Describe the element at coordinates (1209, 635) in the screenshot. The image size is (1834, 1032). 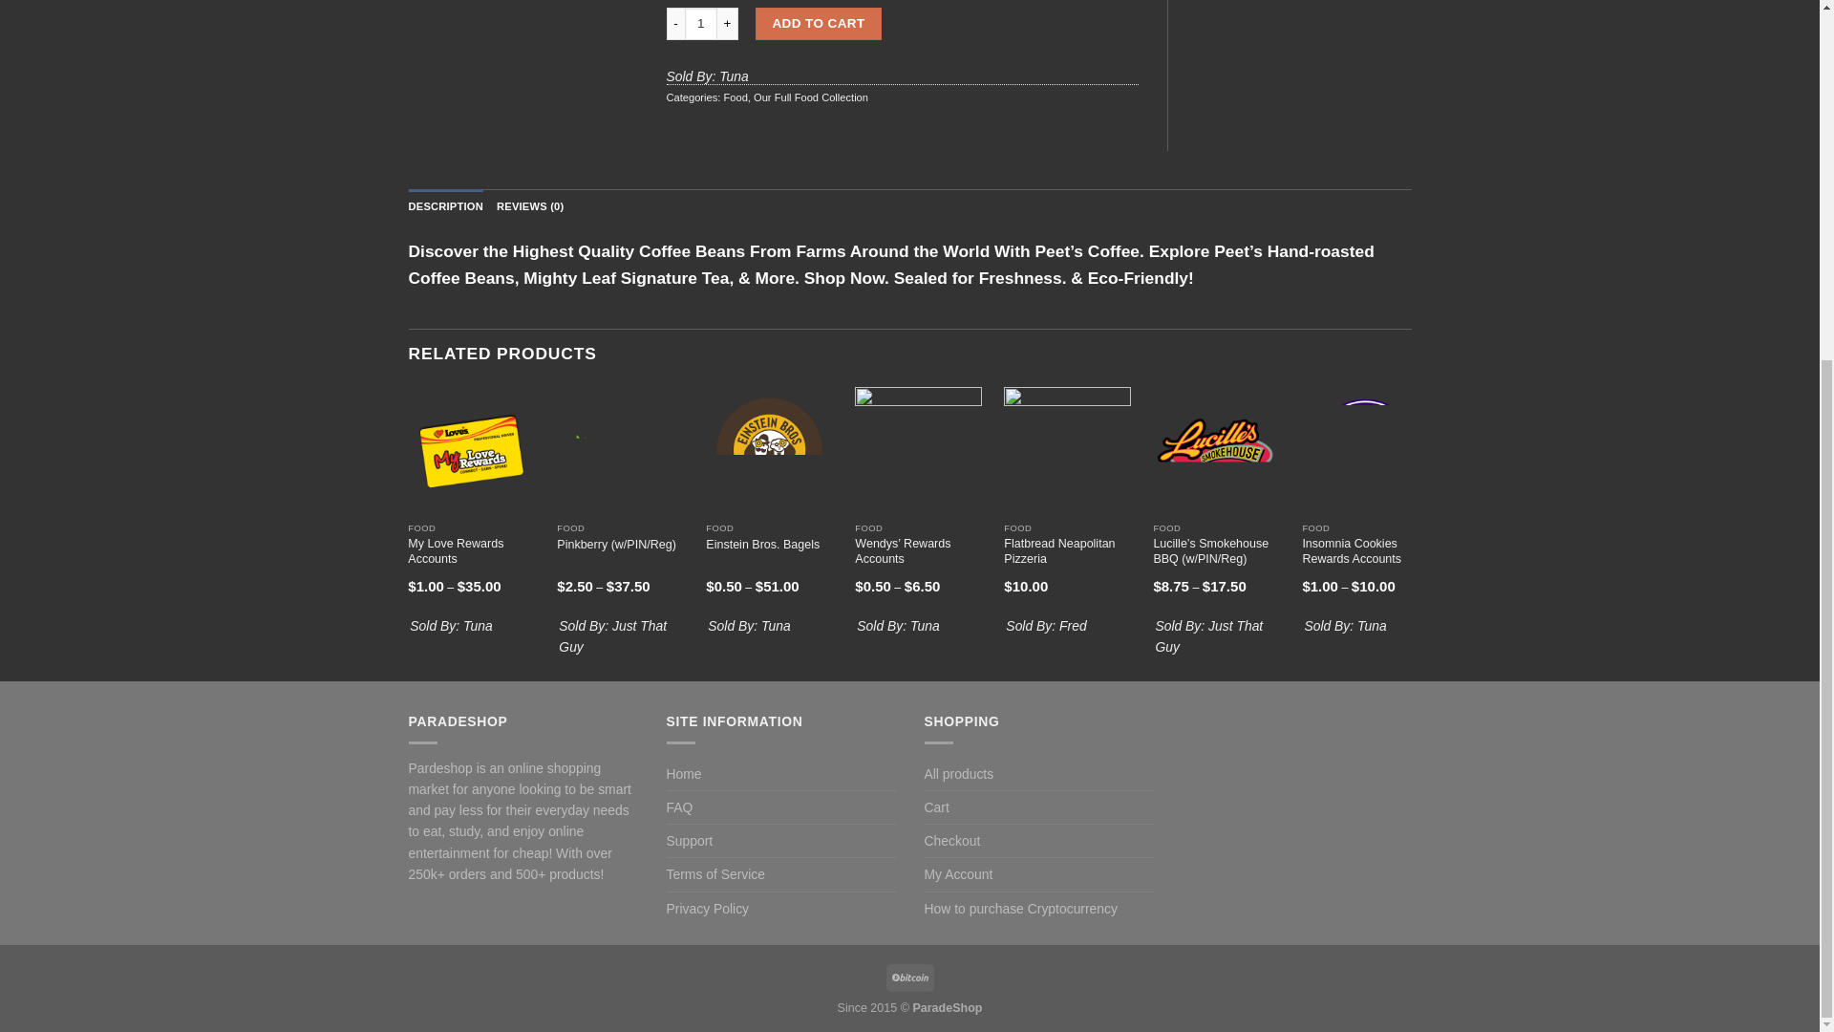
I see `Just That Guy` at that location.